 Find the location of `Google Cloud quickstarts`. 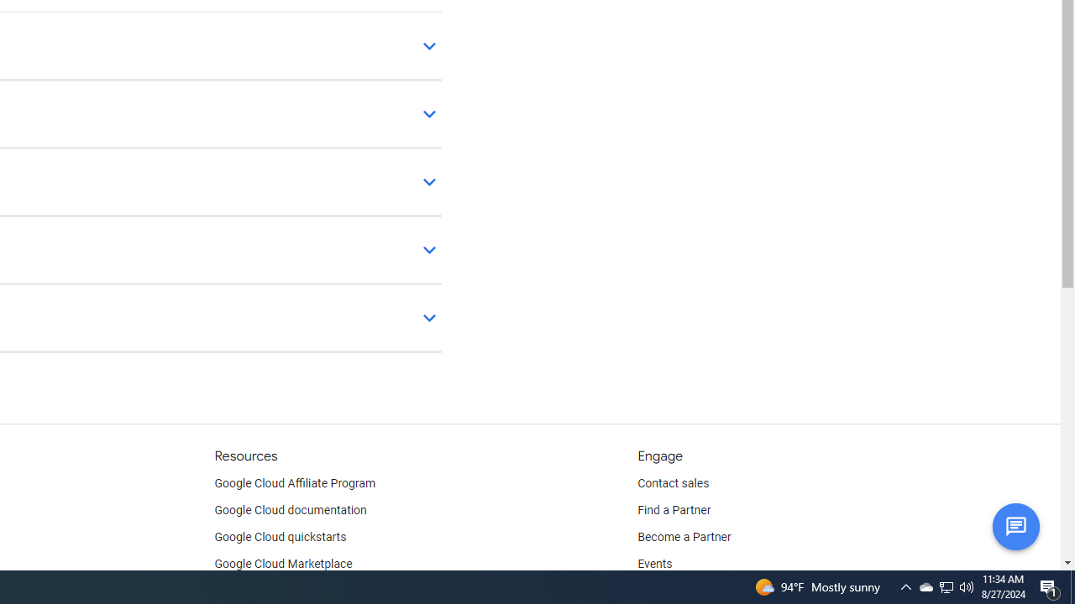

Google Cloud quickstarts is located at coordinates (281, 537).